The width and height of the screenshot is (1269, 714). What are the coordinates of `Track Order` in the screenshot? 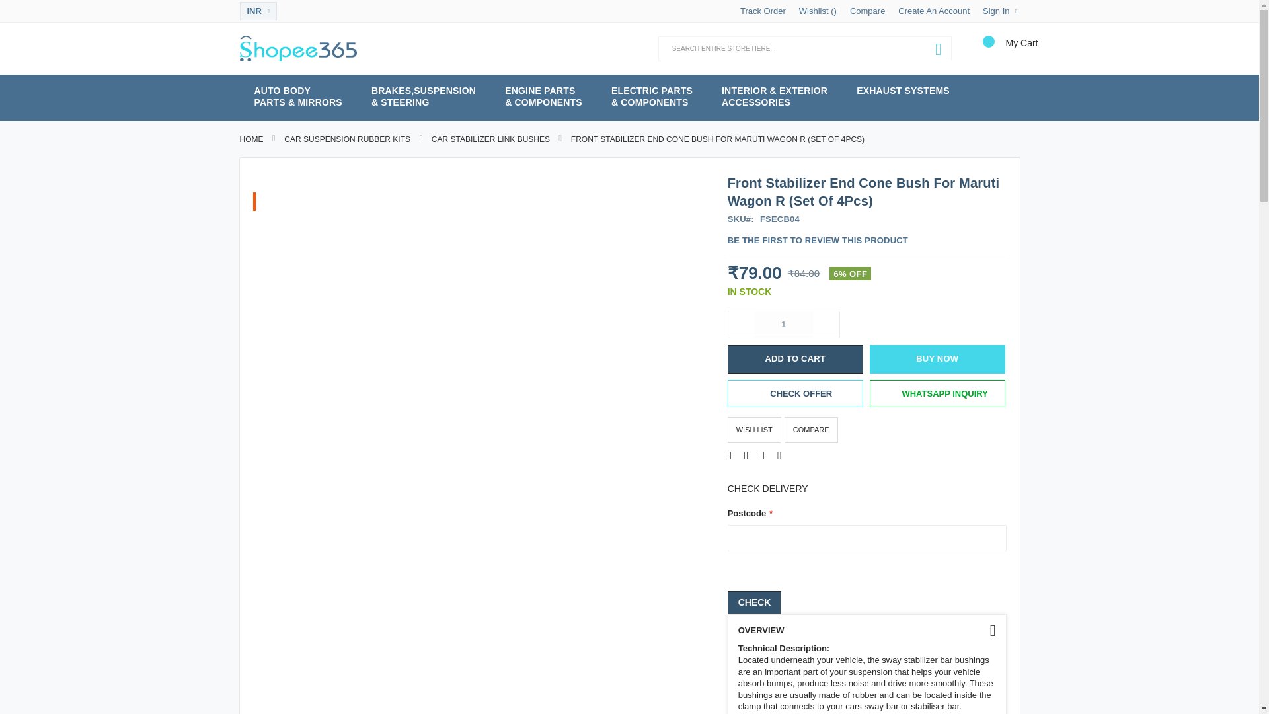 It's located at (763, 11).